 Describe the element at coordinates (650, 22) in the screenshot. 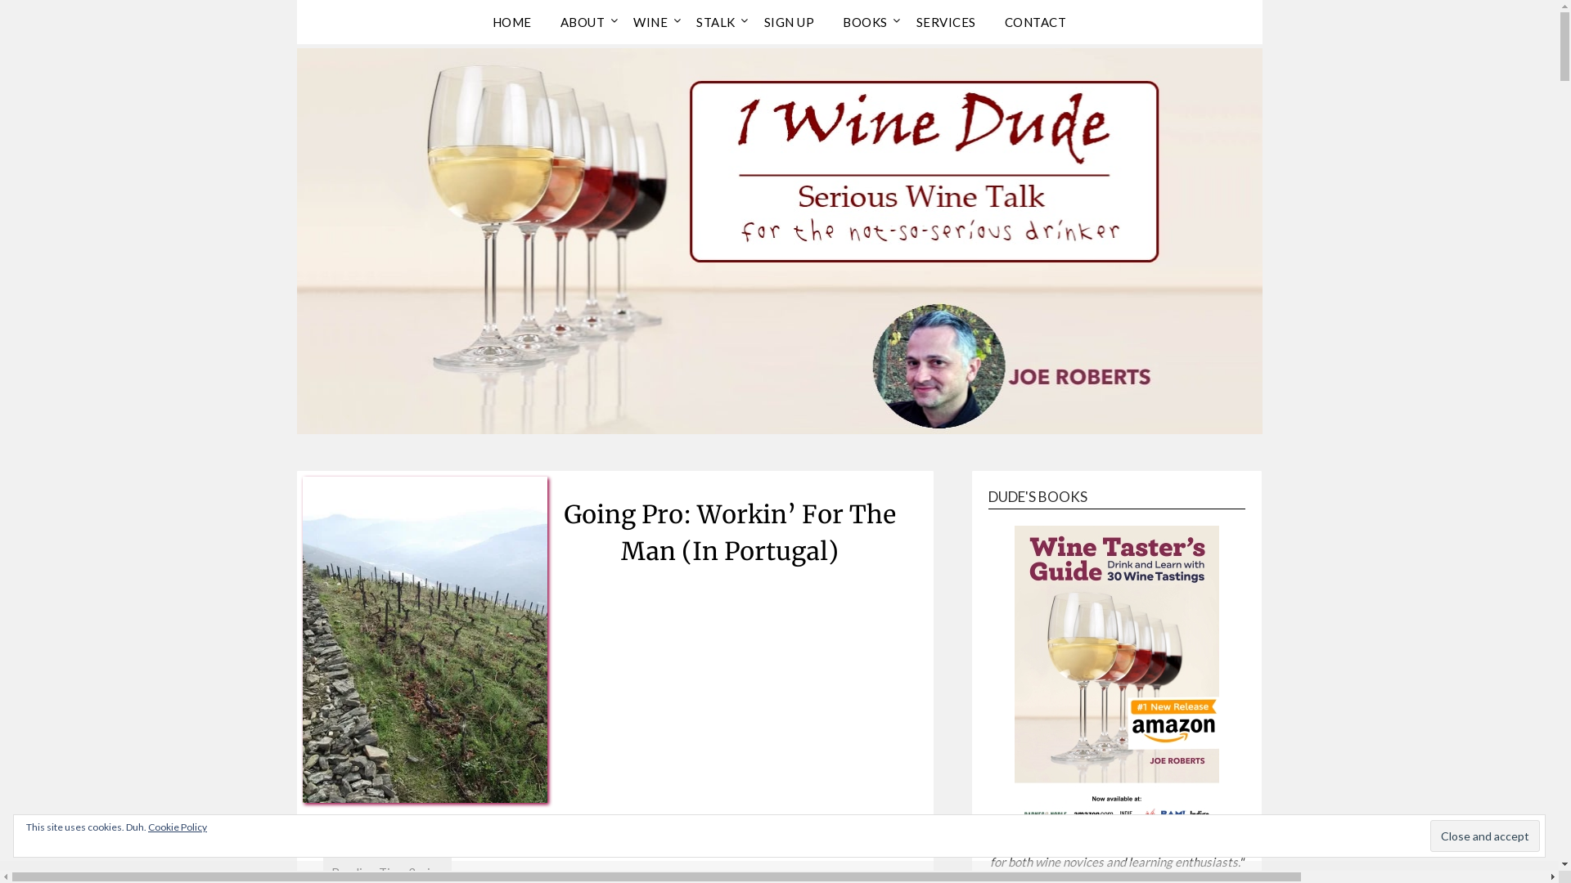

I see `WINE` at that location.